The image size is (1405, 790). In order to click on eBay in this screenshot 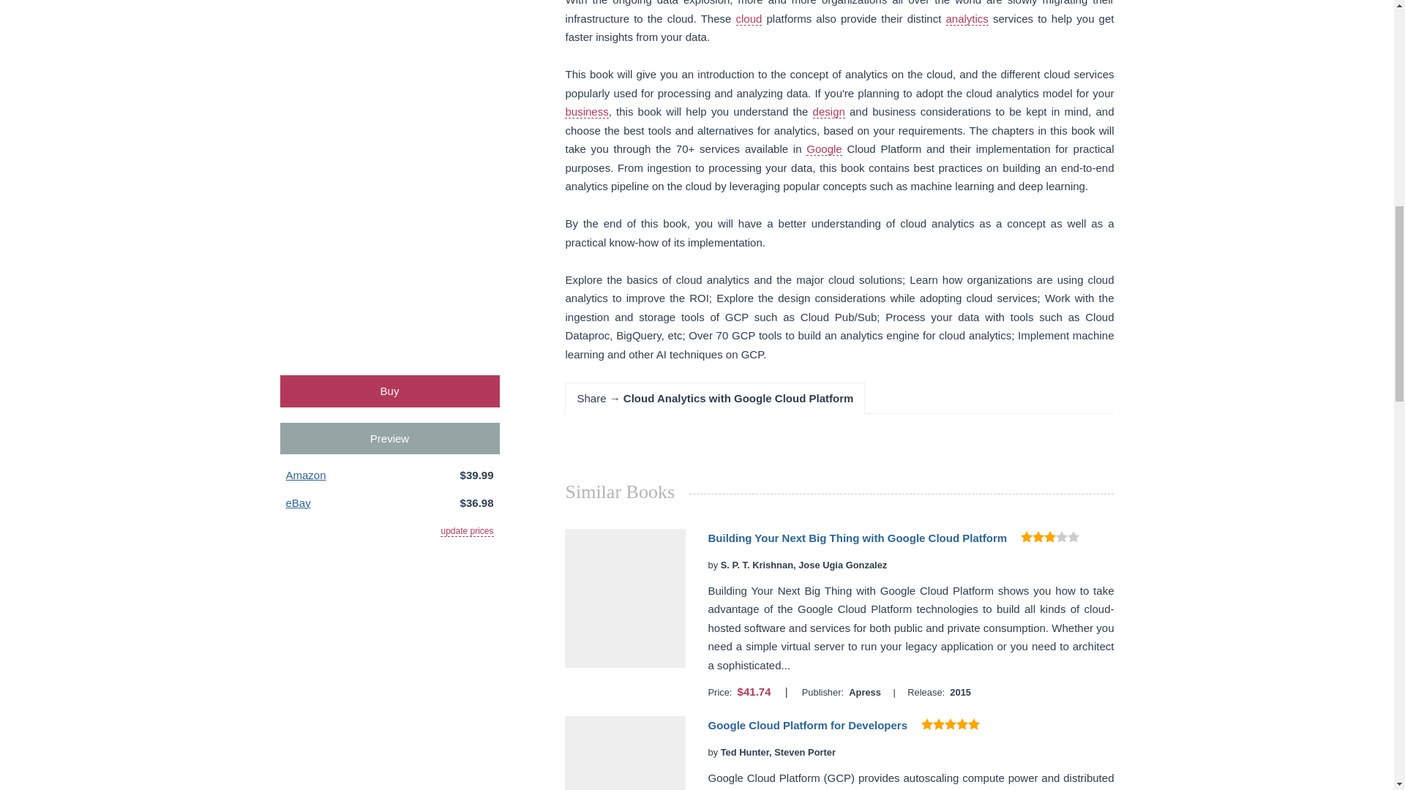, I will do `click(297, 503)`.